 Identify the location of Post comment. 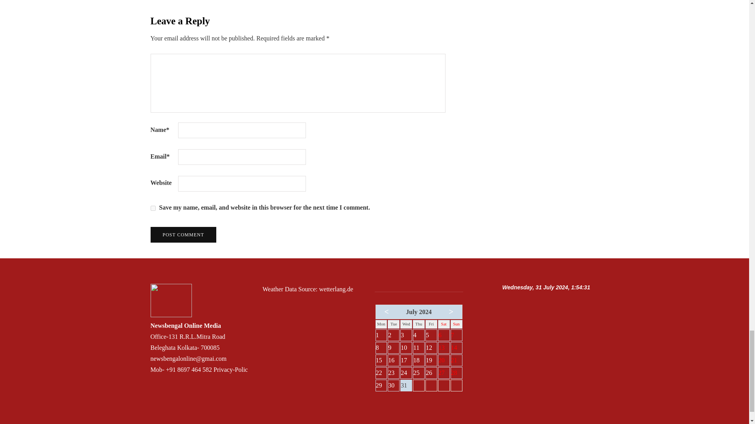
(183, 234).